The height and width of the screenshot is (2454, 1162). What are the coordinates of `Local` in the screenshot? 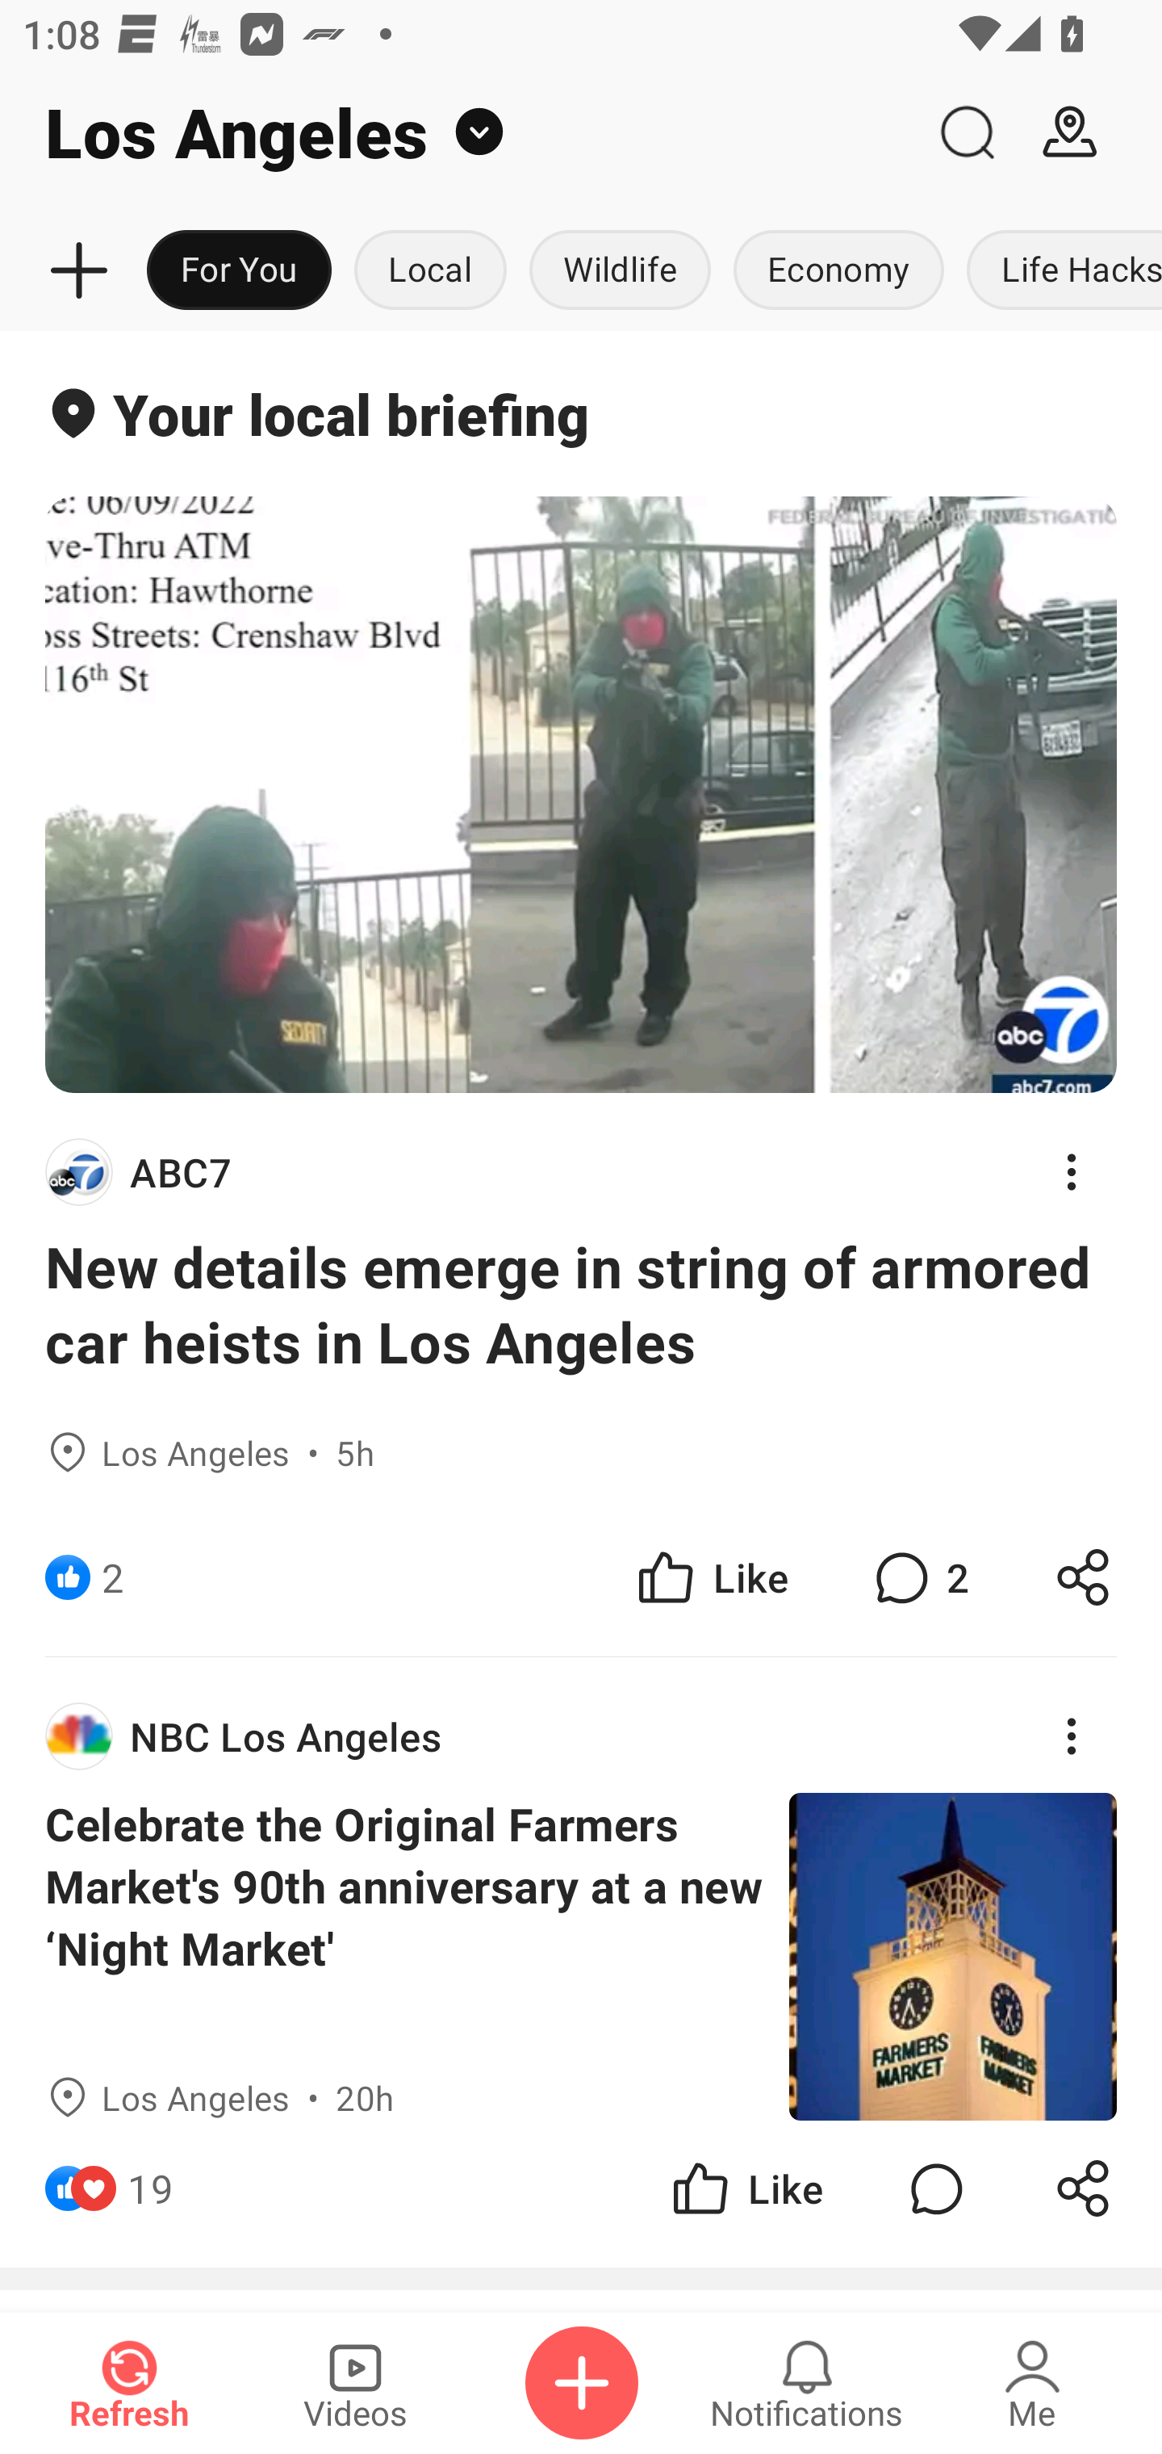 It's located at (430, 271).